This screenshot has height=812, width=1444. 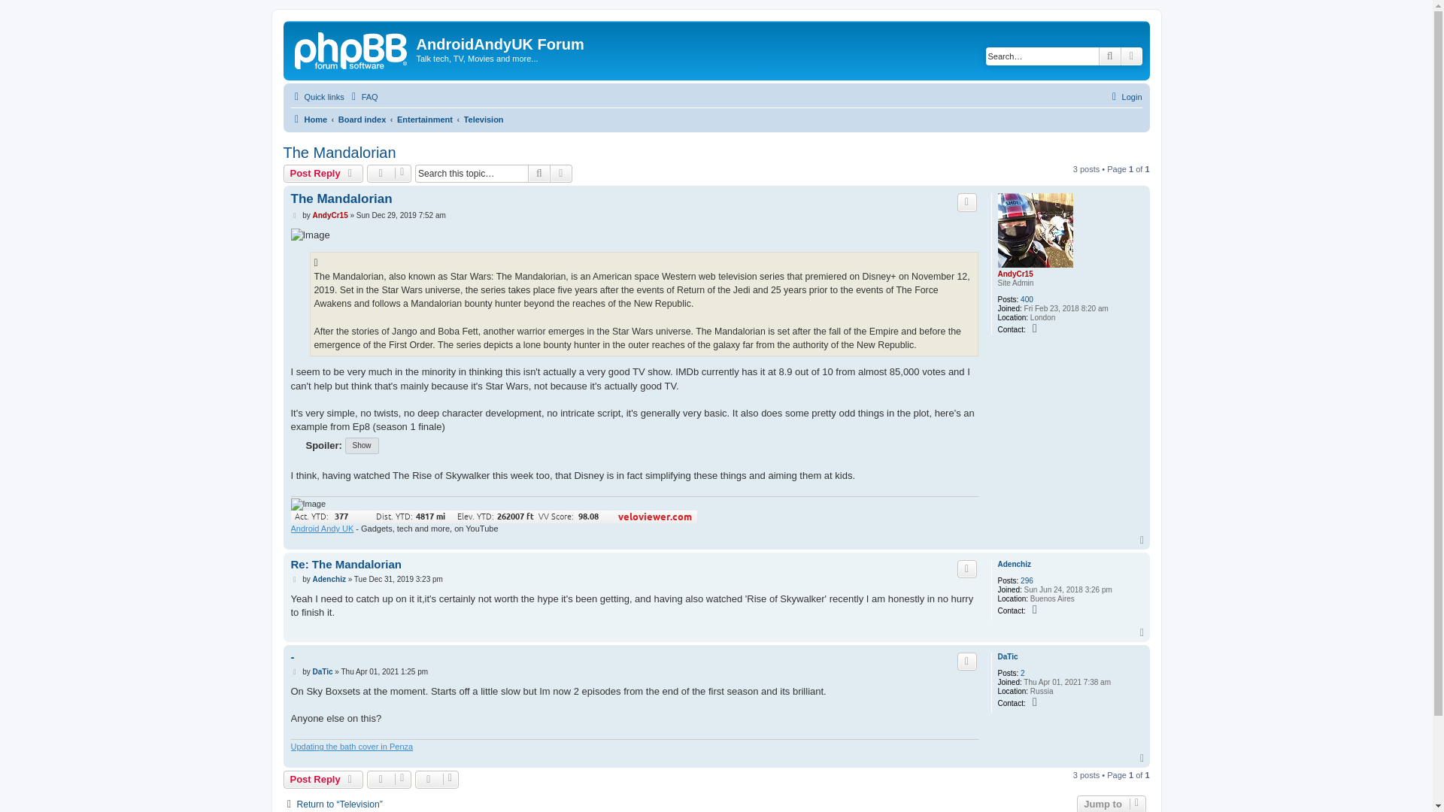 What do you see at coordinates (361, 445) in the screenshot?
I see `Show` at bounding box center [361, 445].